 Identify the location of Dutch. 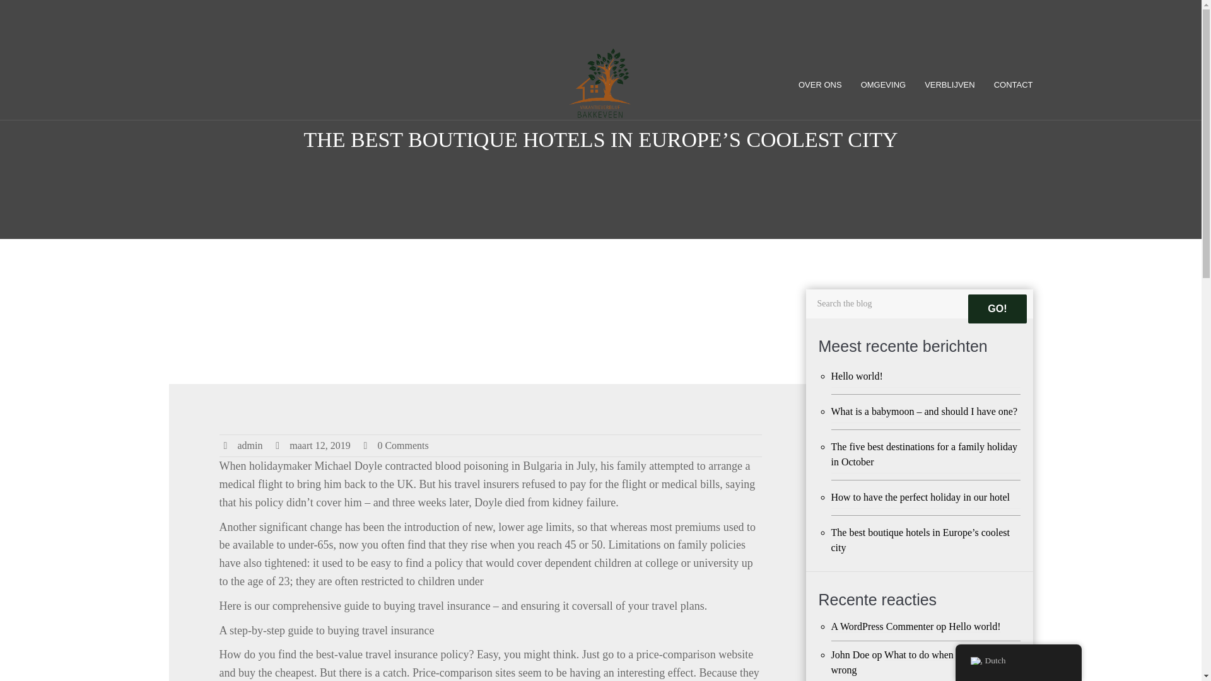
(1018, 661).